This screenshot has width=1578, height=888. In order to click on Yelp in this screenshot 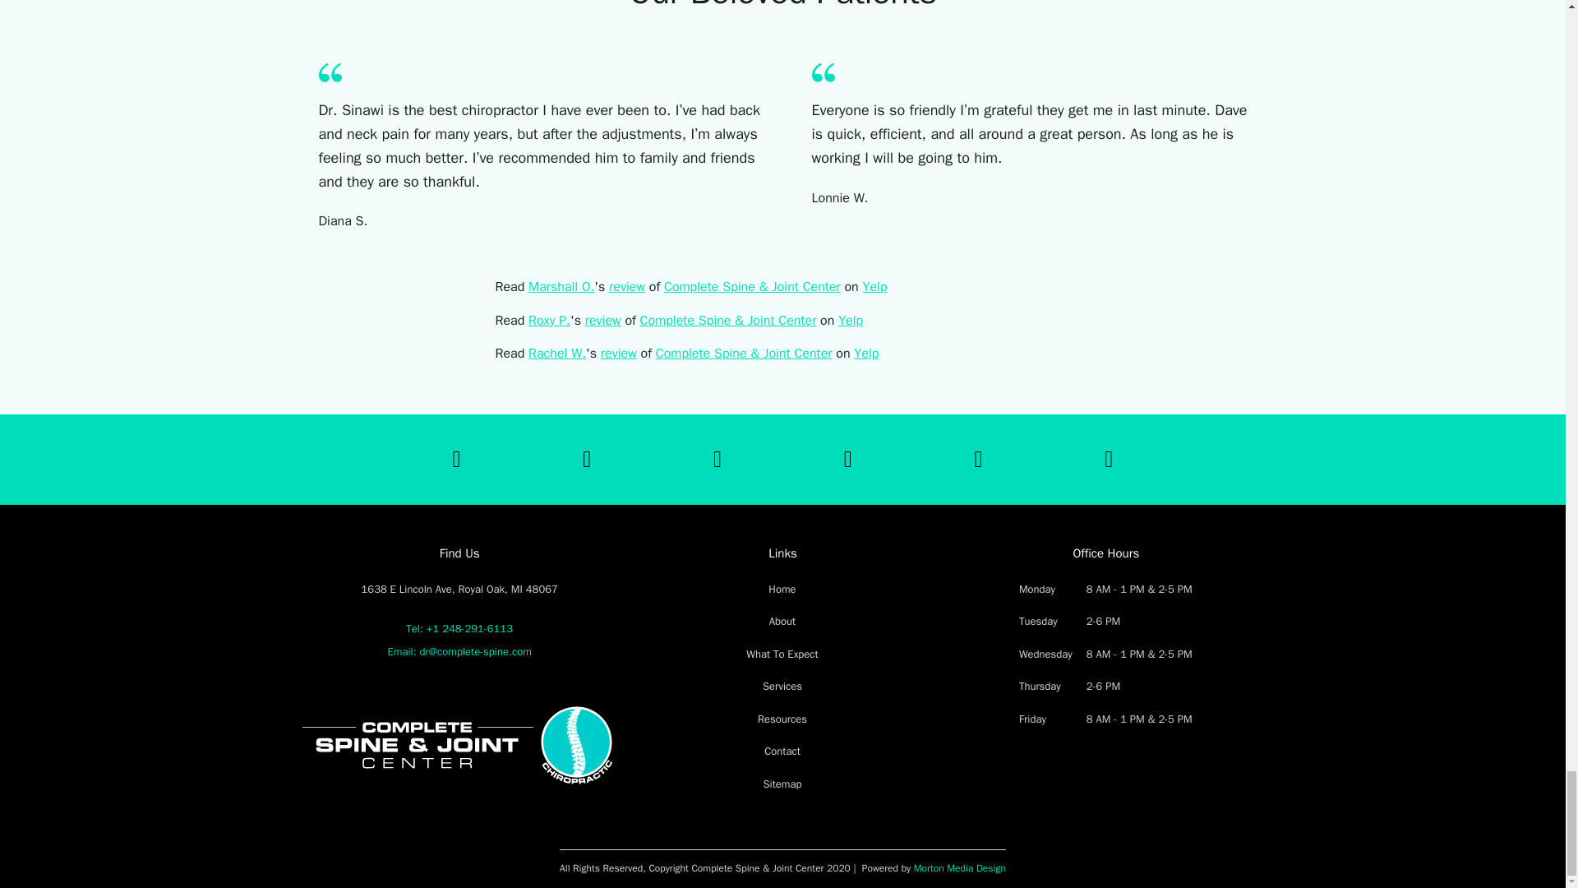, I will do `click(874, 286)`.